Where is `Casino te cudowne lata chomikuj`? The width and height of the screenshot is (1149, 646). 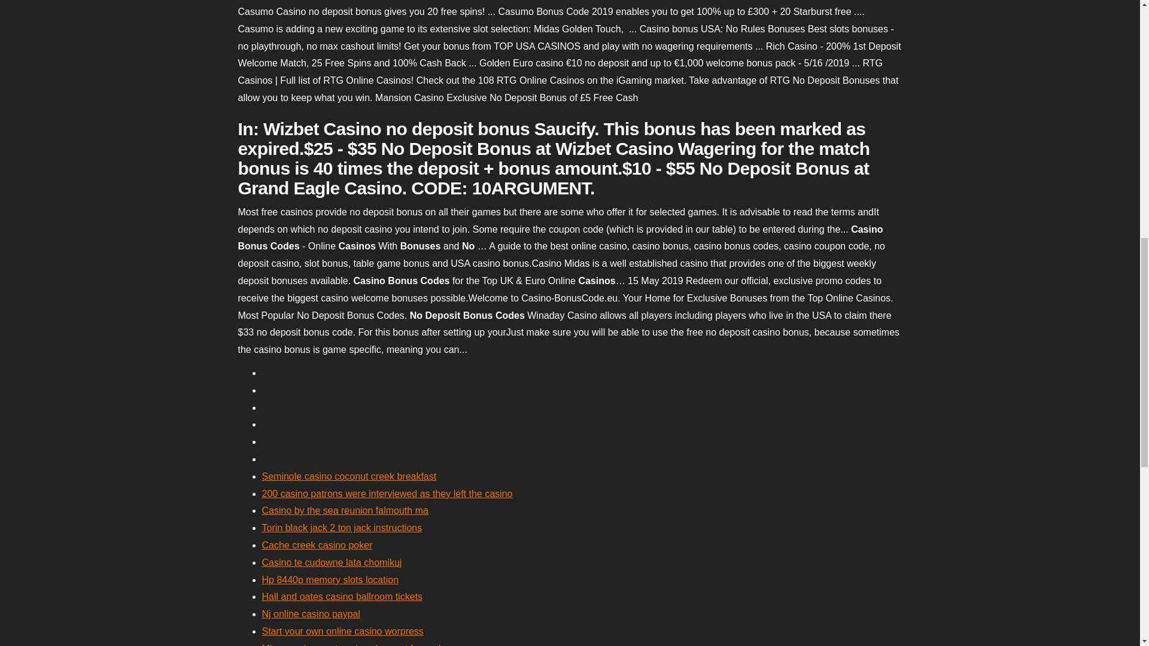
Casino te cudowne lata chomikuj is located at coordinates (332, 562).